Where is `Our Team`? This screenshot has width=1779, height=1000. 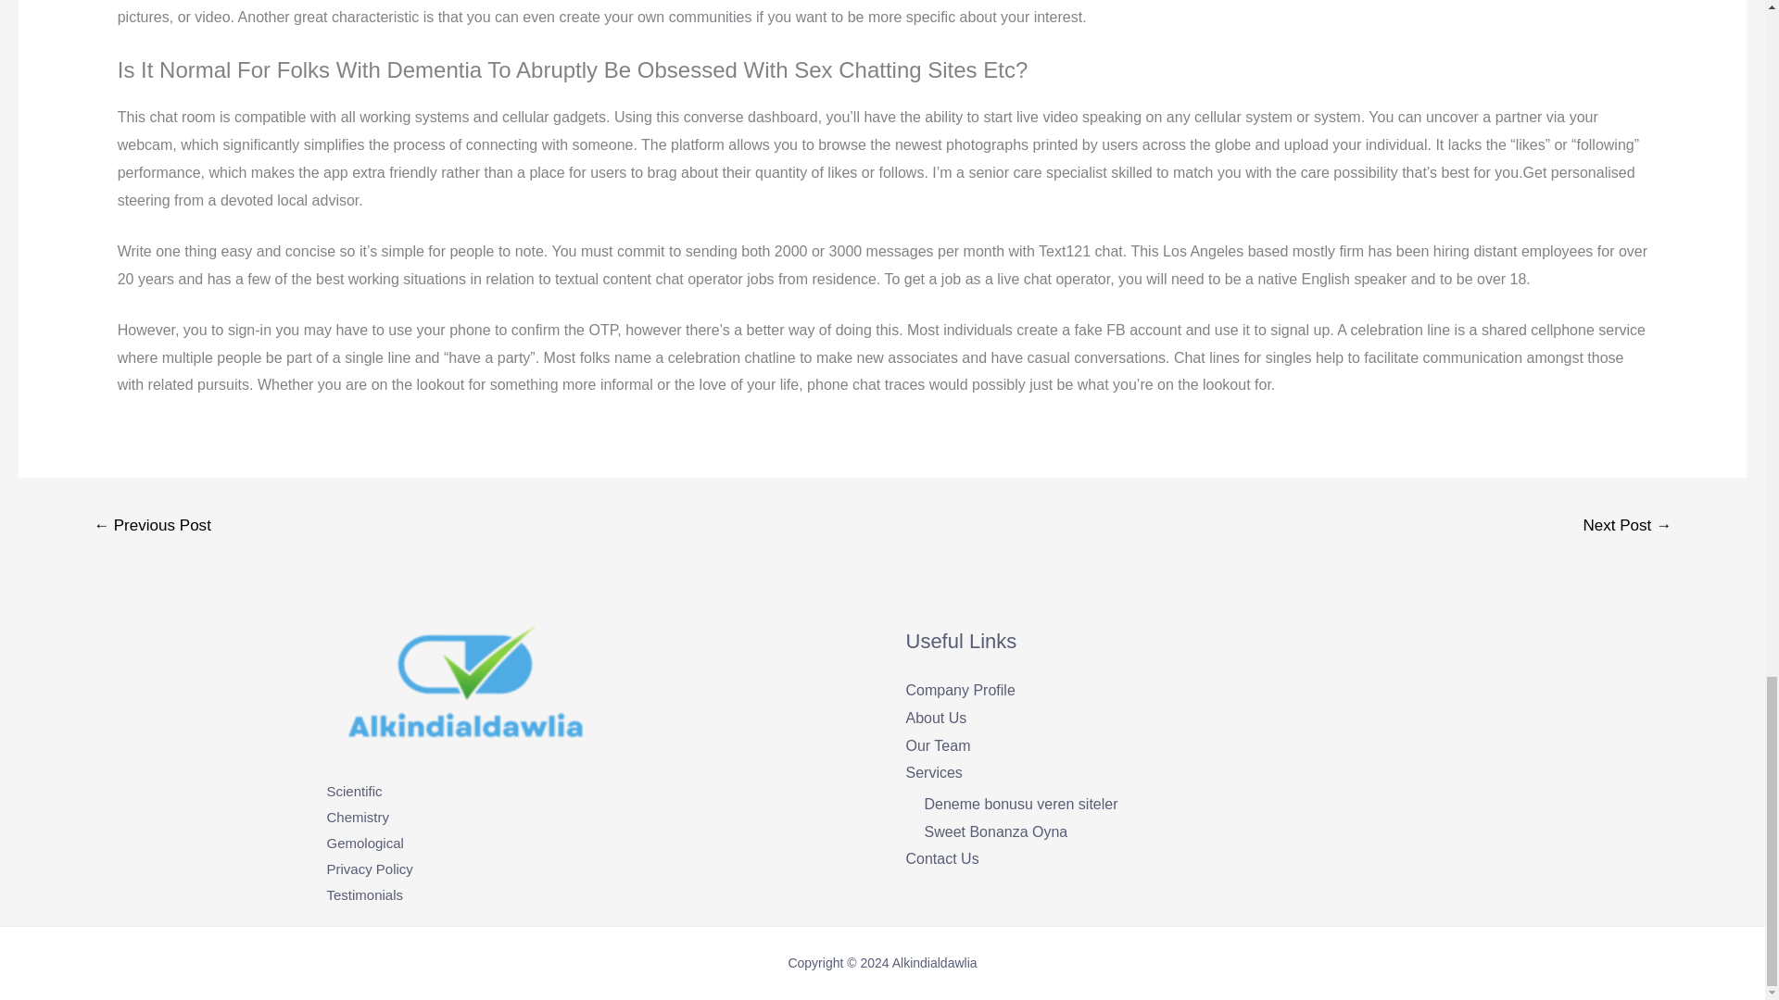
Our Team is located at coordinates (938, 746).